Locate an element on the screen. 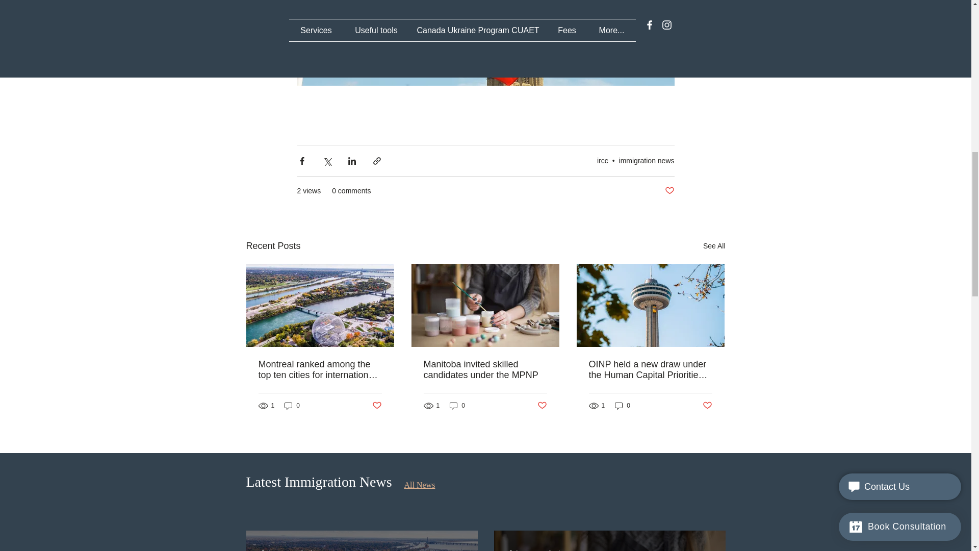  2 days ago is located at coordinates (276, 550).